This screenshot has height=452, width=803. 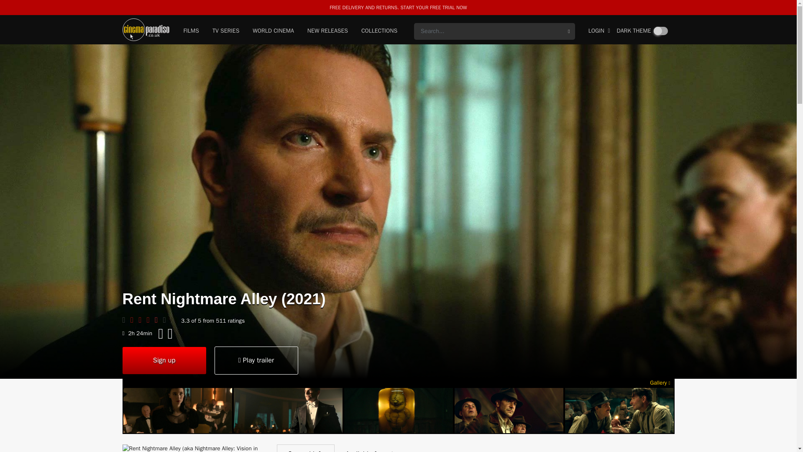 I want to click on FILMS, so click(x=191, y=31).